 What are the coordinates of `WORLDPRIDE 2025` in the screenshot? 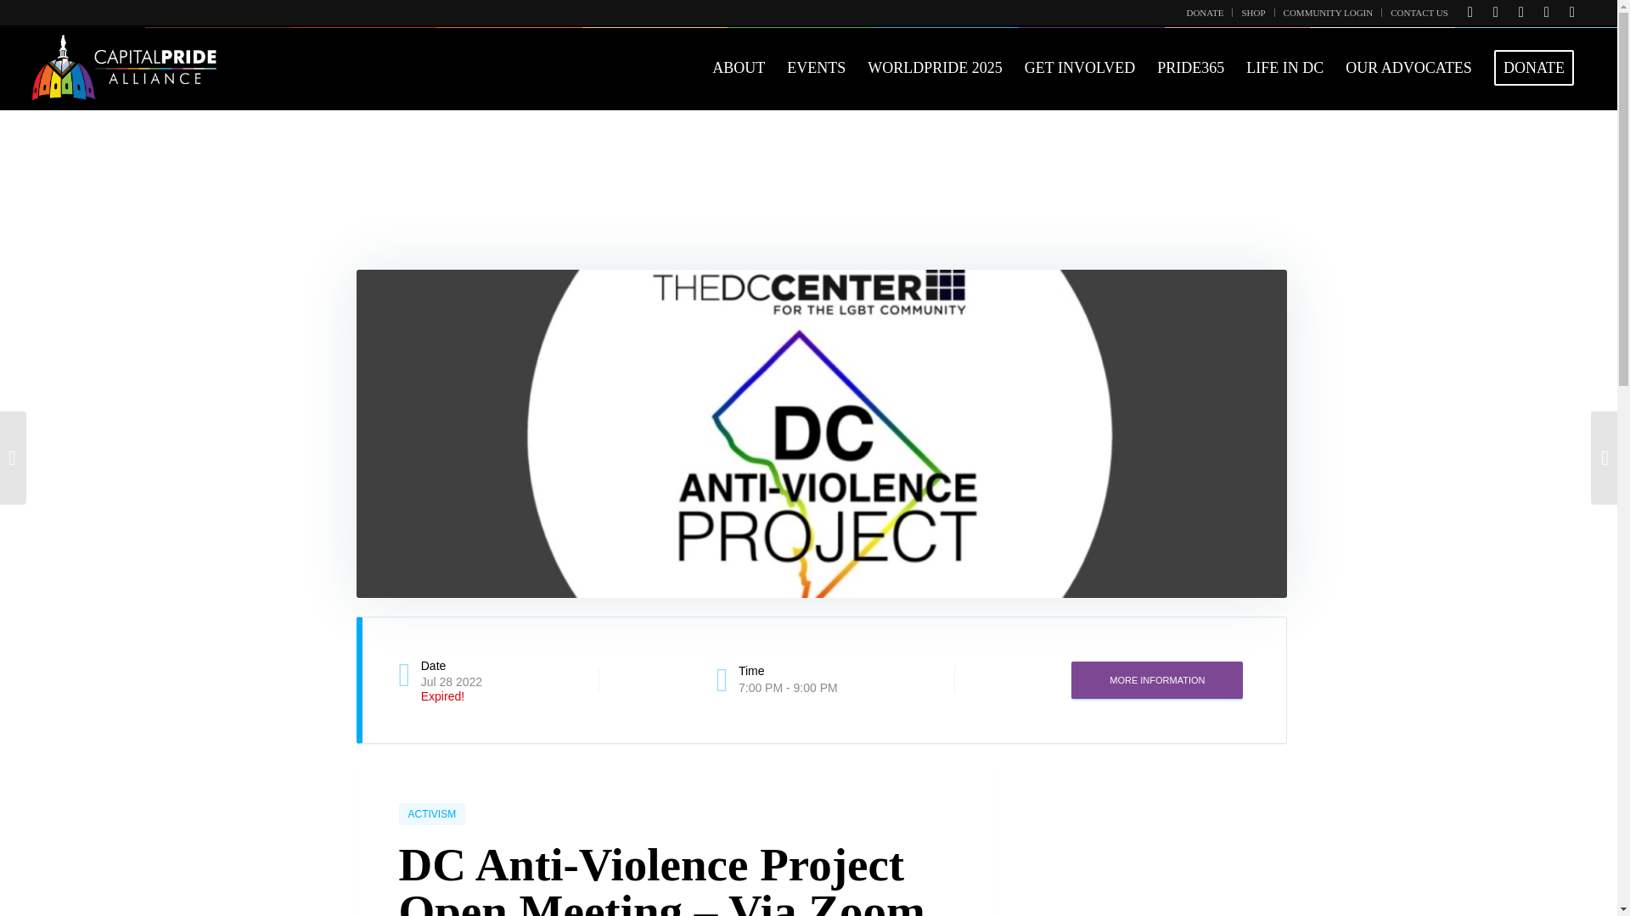 It's located at (936, 68).